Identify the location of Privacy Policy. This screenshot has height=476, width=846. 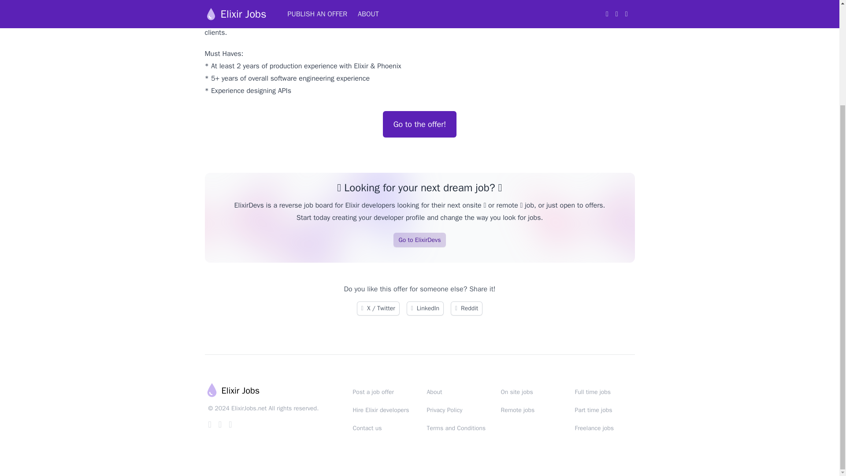
(444, 410).